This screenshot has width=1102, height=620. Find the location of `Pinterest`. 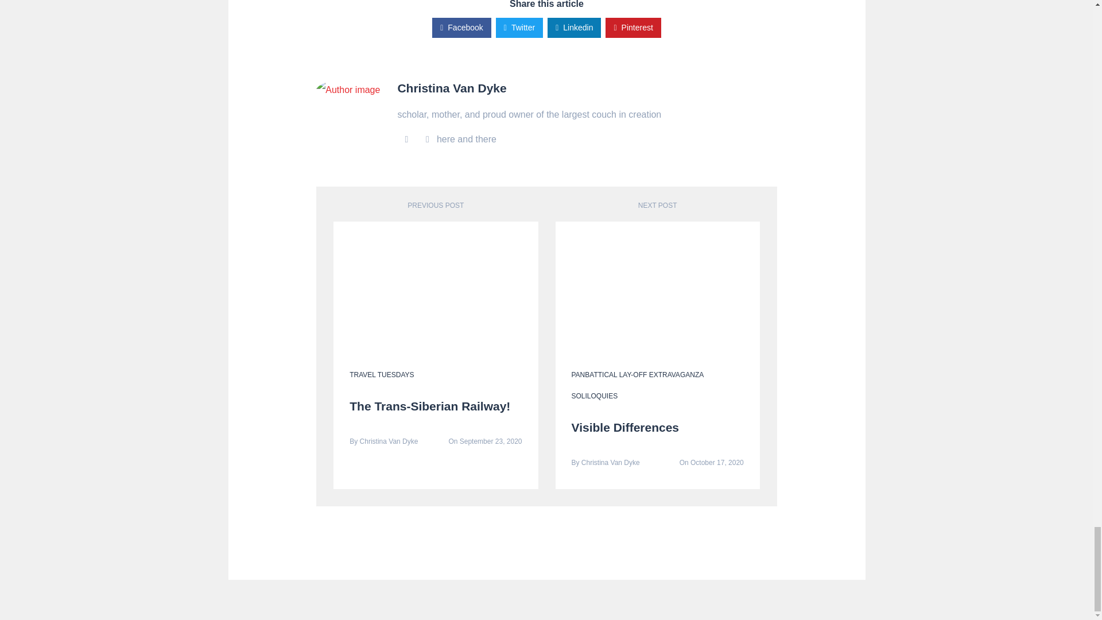

Pinterest is located at coordinates (633, 28).